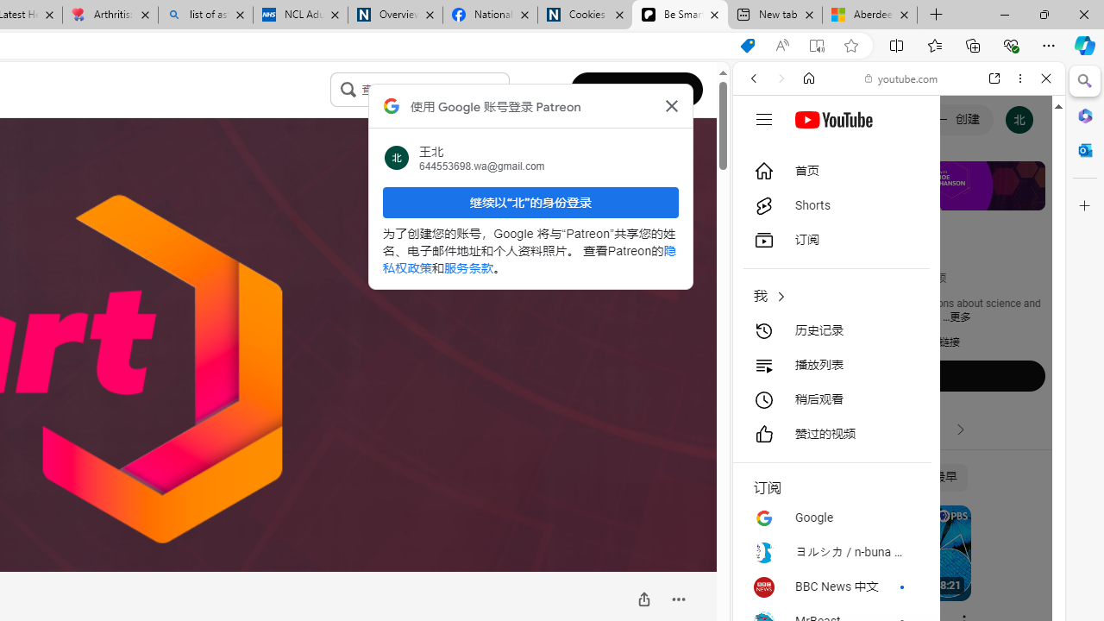 Image resolution: width=1104 pixels, height=621 pixels. Describe the element at coordinates (868, 568) in the screenshot. I see `Search videos from youtube.com` at that location.